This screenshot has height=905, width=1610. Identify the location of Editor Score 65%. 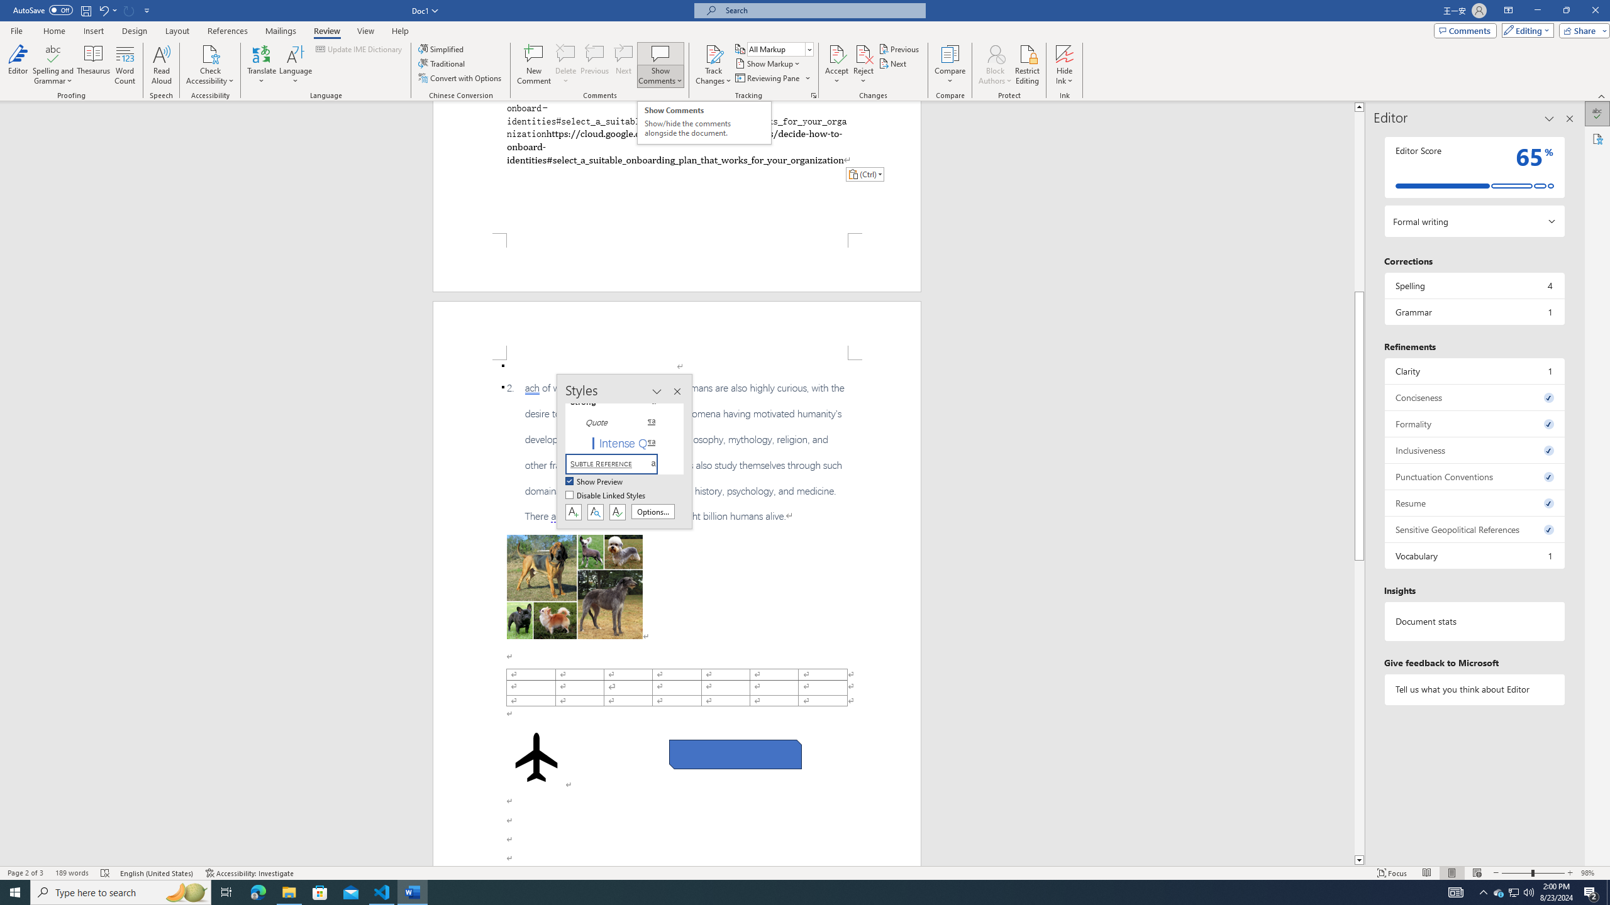
(1474, 167).